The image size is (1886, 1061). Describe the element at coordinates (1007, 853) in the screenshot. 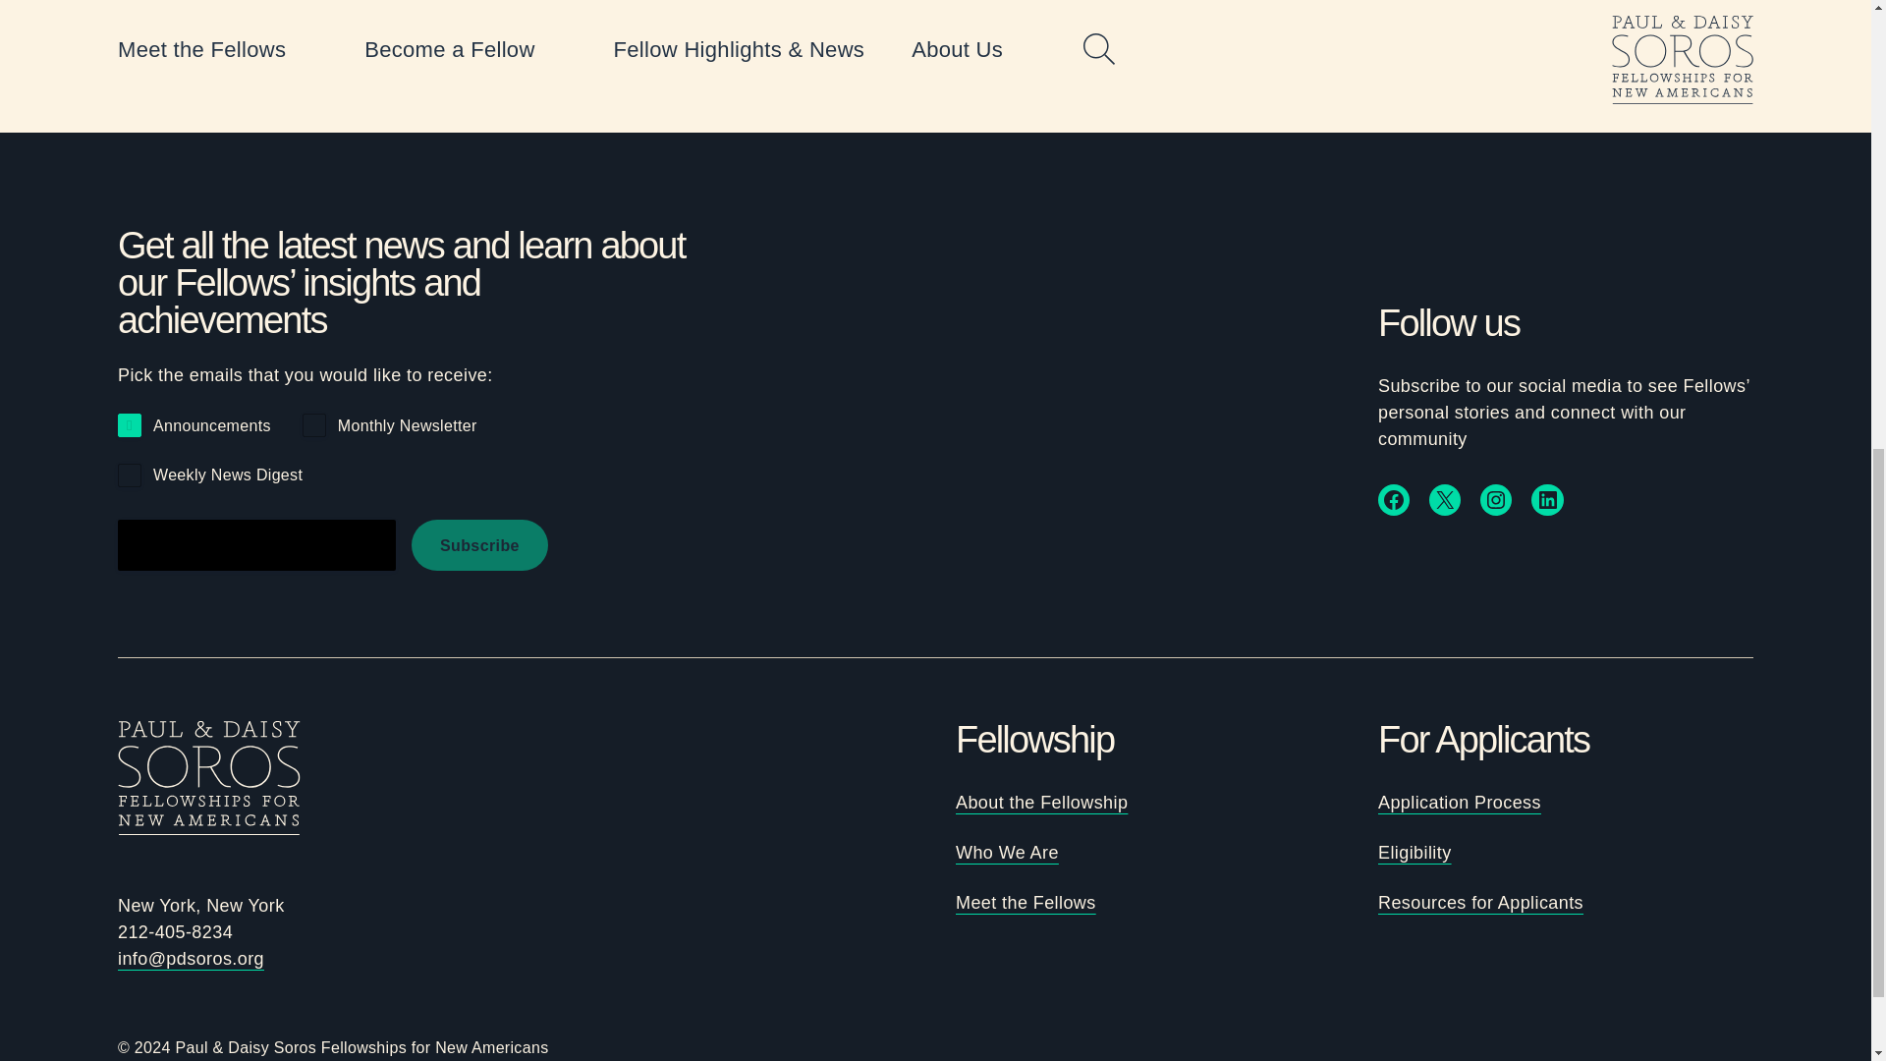

I see `Who We Are` at that location.